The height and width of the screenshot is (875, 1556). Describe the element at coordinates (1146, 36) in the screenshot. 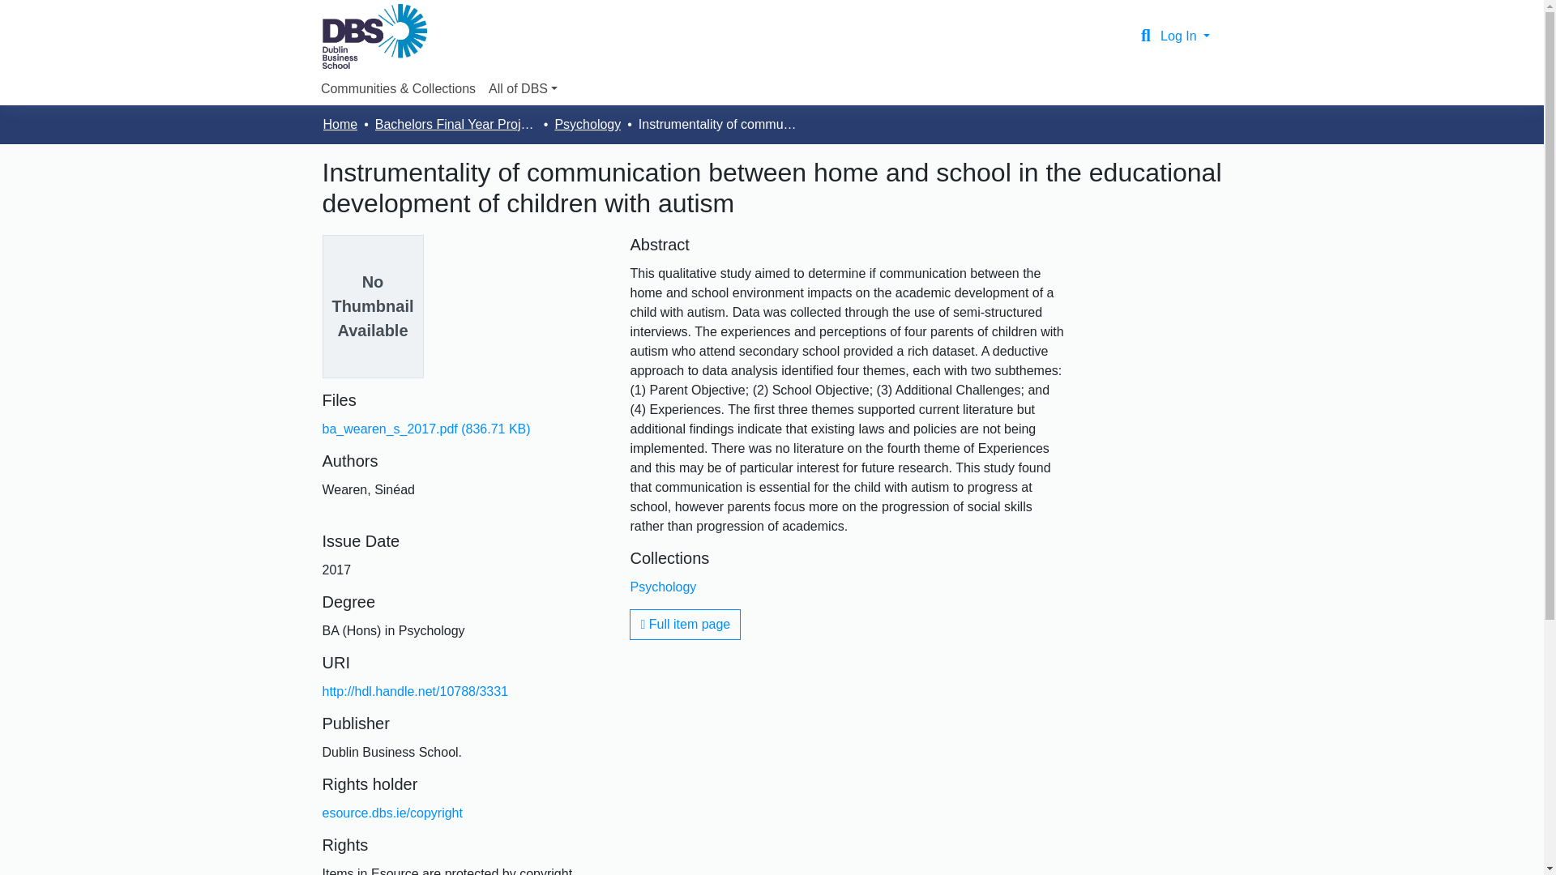

I see `Search` at that location.